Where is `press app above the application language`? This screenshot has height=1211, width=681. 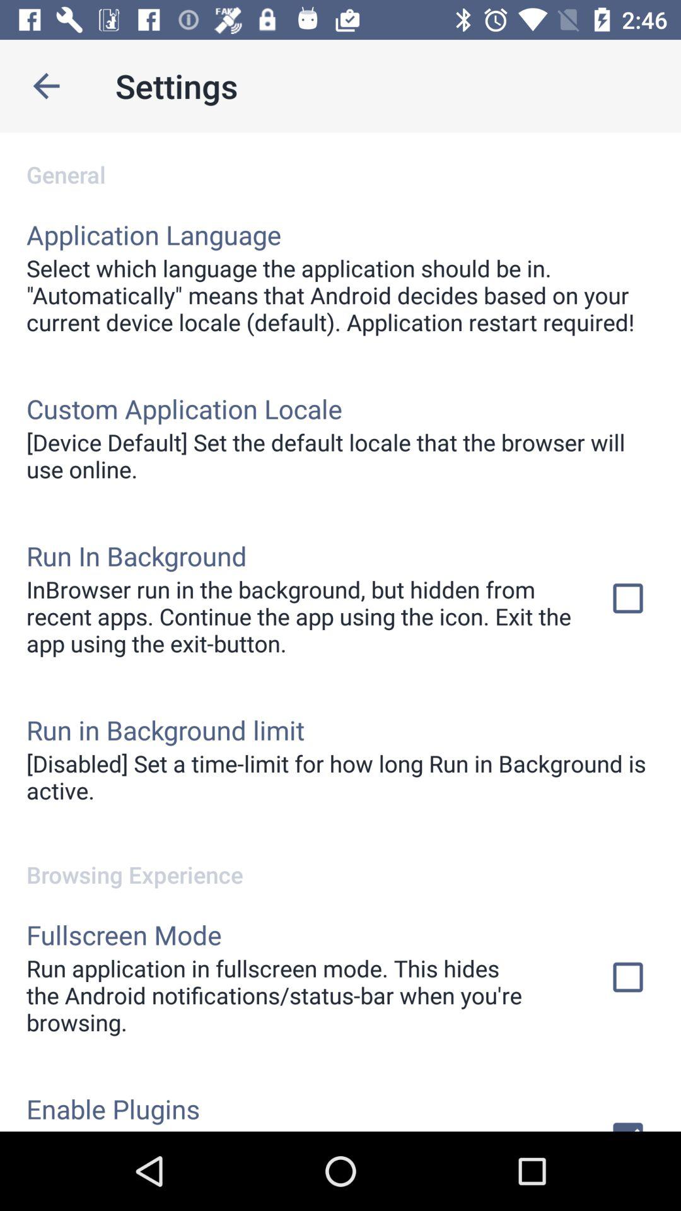 press app above the application language is located at coordinates (340, 161).